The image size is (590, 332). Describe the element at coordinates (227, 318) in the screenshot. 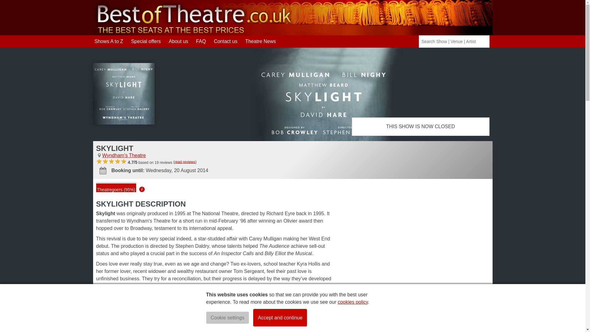

I see `Cookie settings` at that location.